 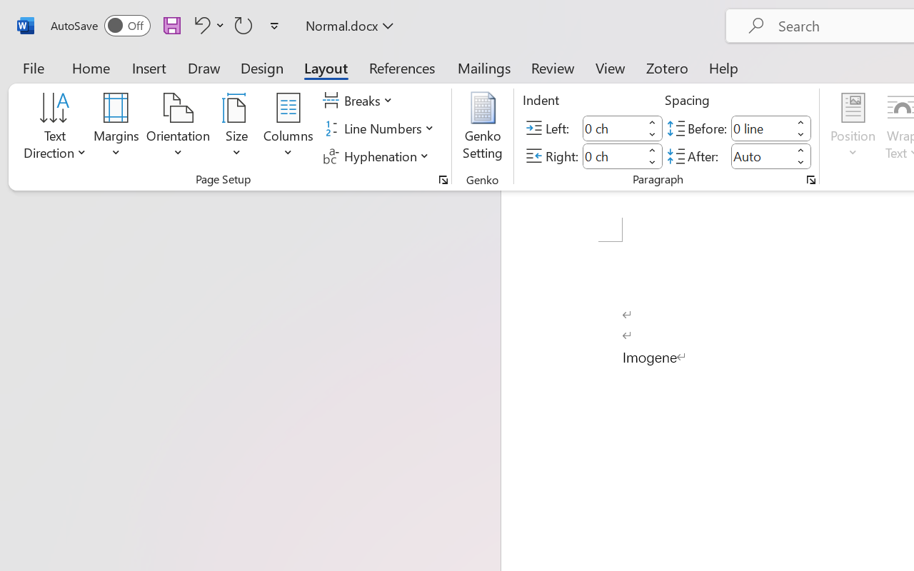 I want to click on Help, so click(x=724, y=67).